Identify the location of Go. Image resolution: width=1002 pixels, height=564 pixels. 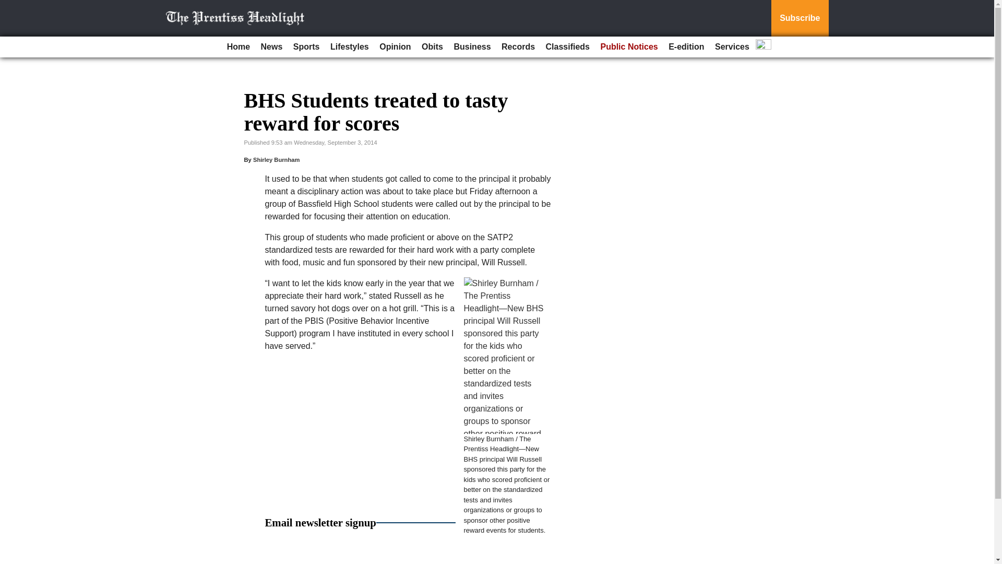
(9, 6).